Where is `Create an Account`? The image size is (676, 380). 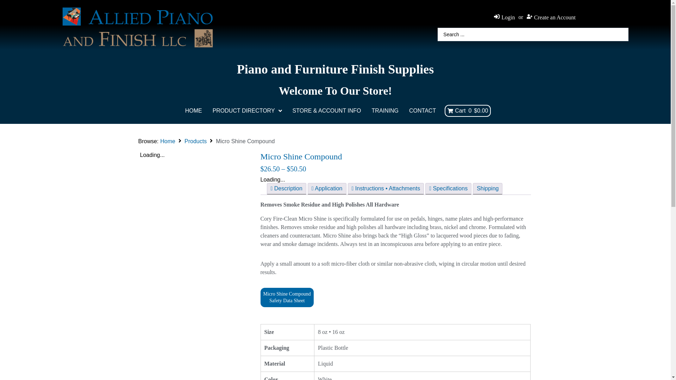
Create an Account is located at coordinates (551, 17).